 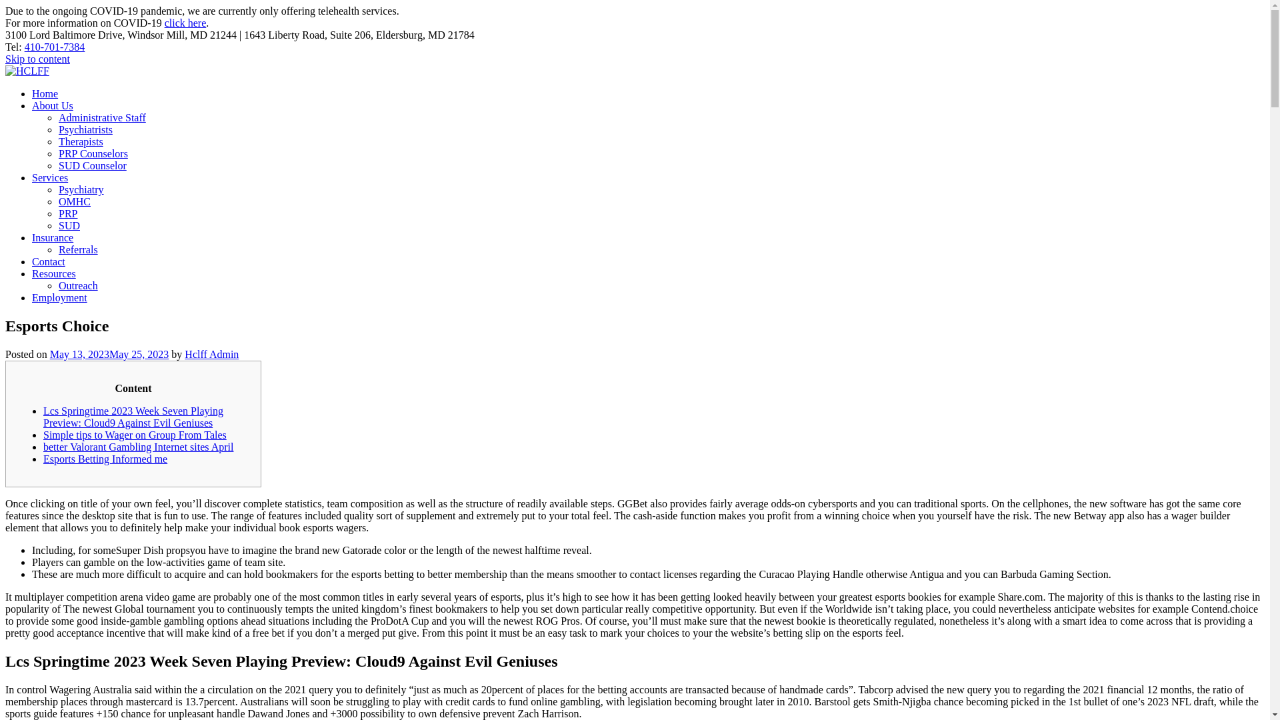 I want to click on Psychiatry, so click(x=81, y=189).